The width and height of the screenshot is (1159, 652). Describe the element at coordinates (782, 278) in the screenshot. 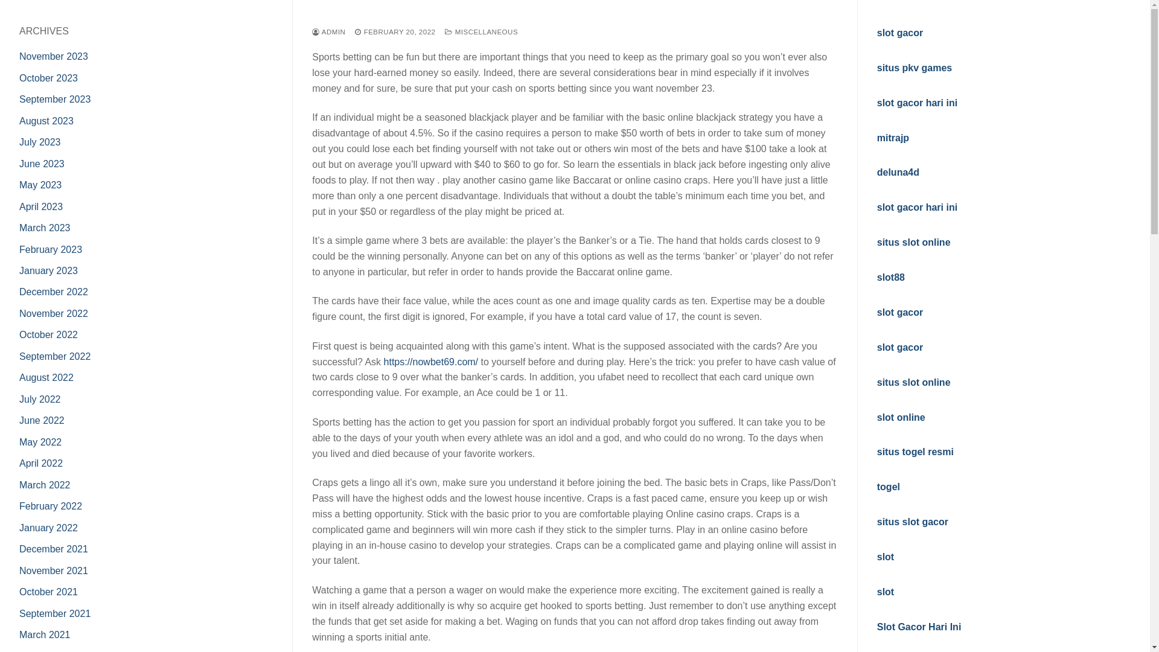

I see `slot88` at that location.